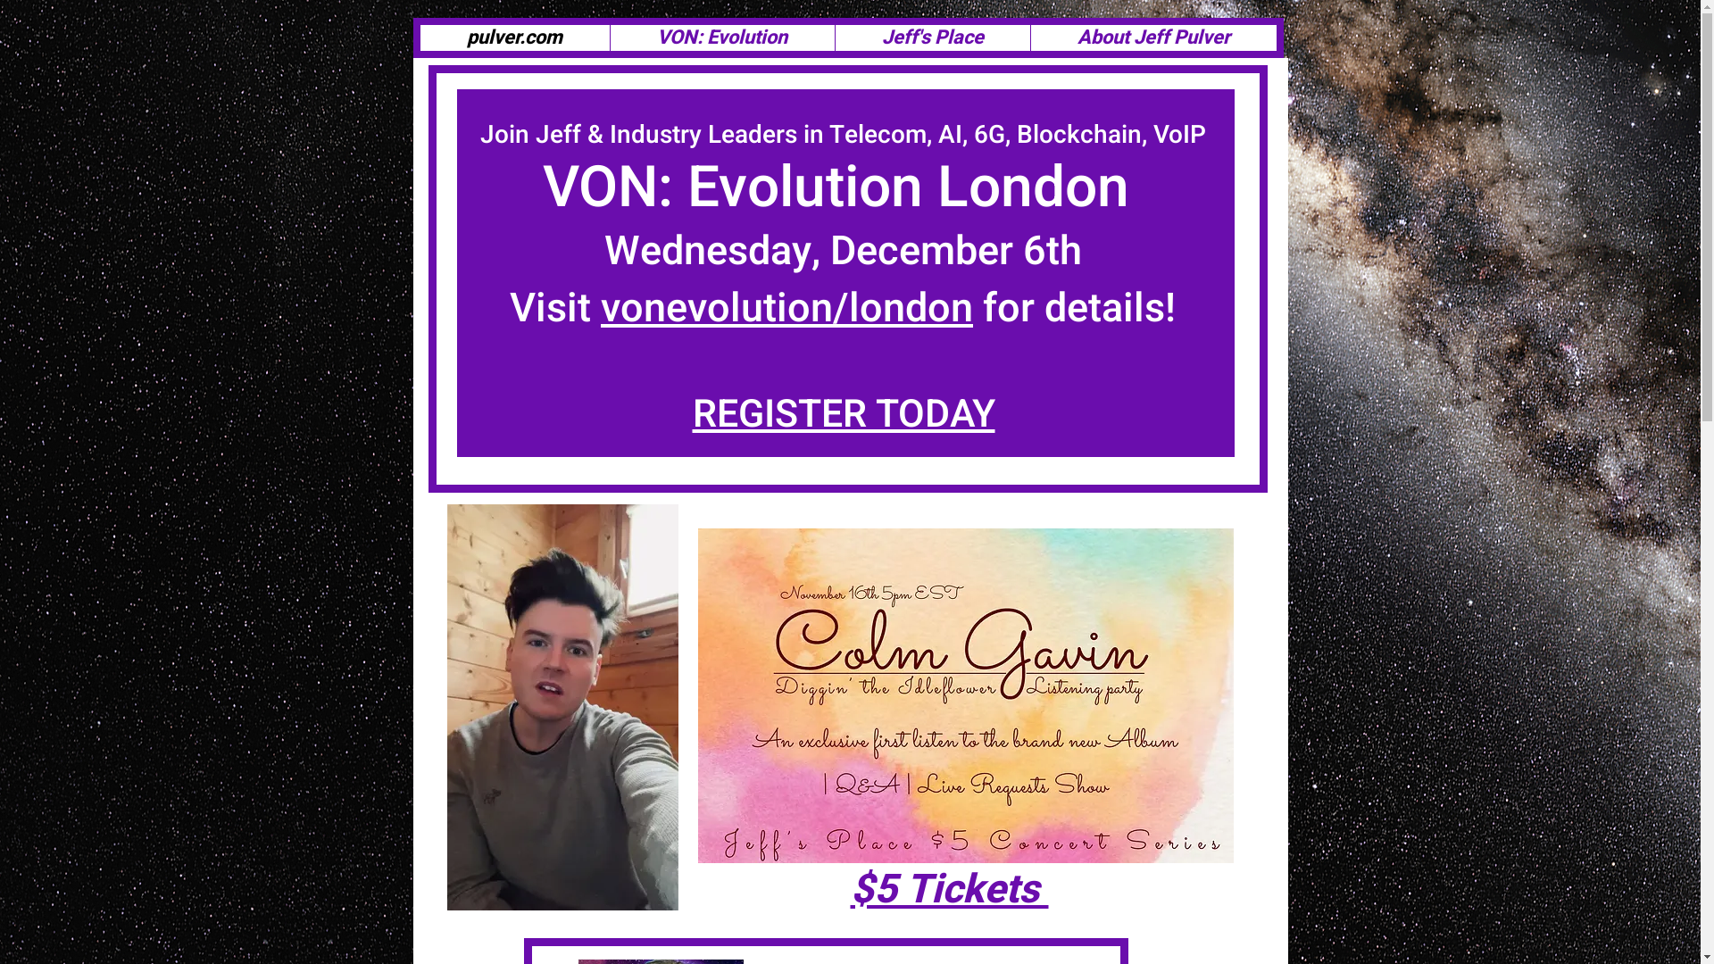 Image resolution: width=1714 pixels, height=964 pixels. What do you see at coordinates (966, 696) in the screenshot?
I see `IMG-20231104-WA0007.jpg` at bounding box center [966, 696].